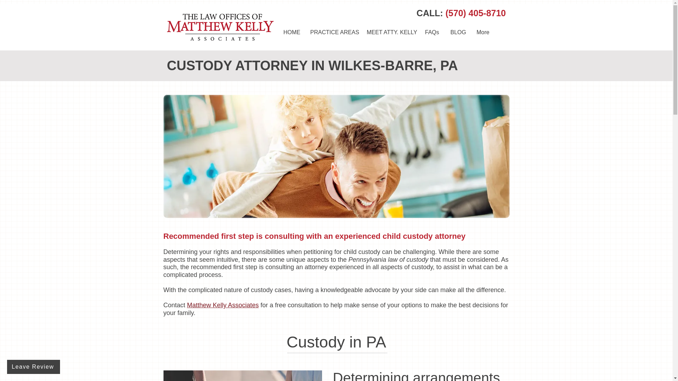 The image size is (678, 381). I want to click on HOME, so click(292, 32).